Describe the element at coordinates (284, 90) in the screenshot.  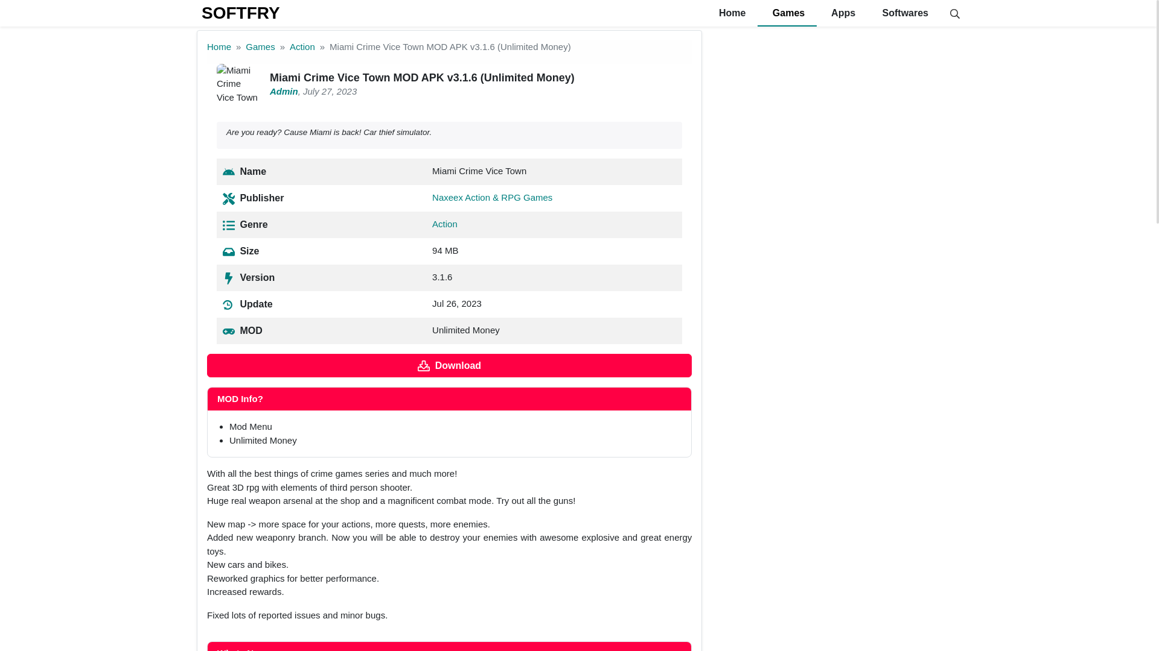
I see `Admin` at that location.